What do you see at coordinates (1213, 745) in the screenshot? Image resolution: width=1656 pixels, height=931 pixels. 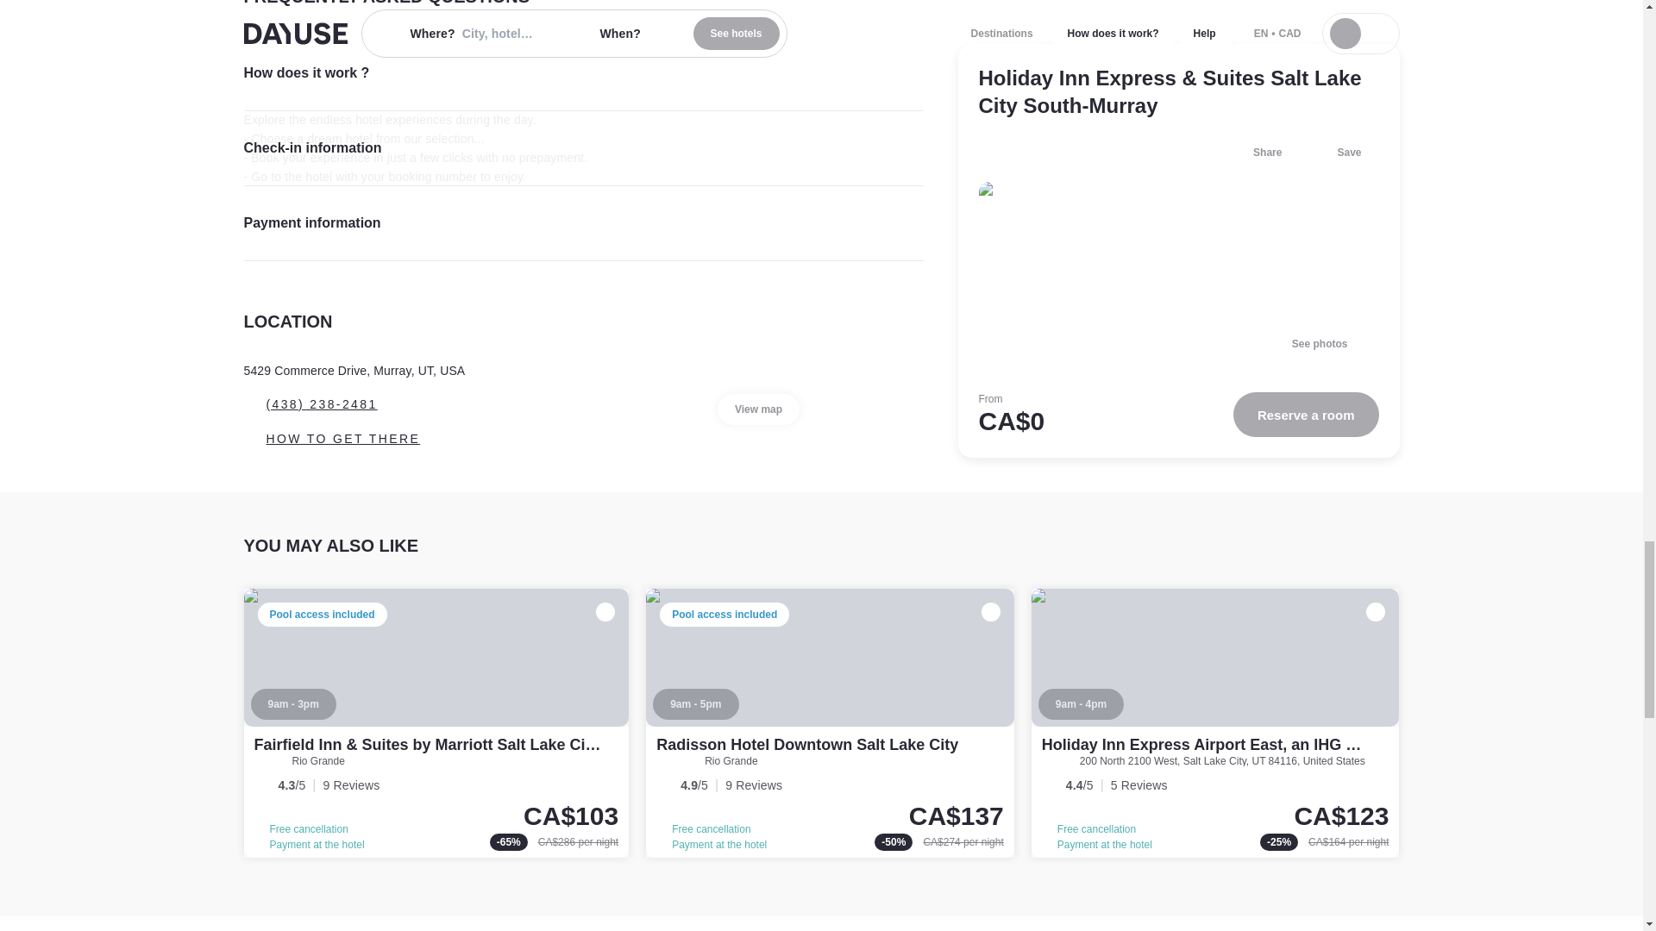 I see `Holiday Inn Express Airport East, an IHG Hotel` at bounding box center [1213, 745].